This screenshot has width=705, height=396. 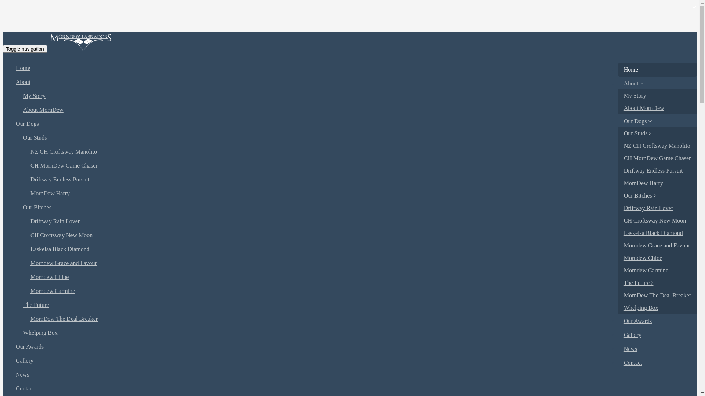 I want to click on Morndew Grace and Favour, so click(x=657, y=246).